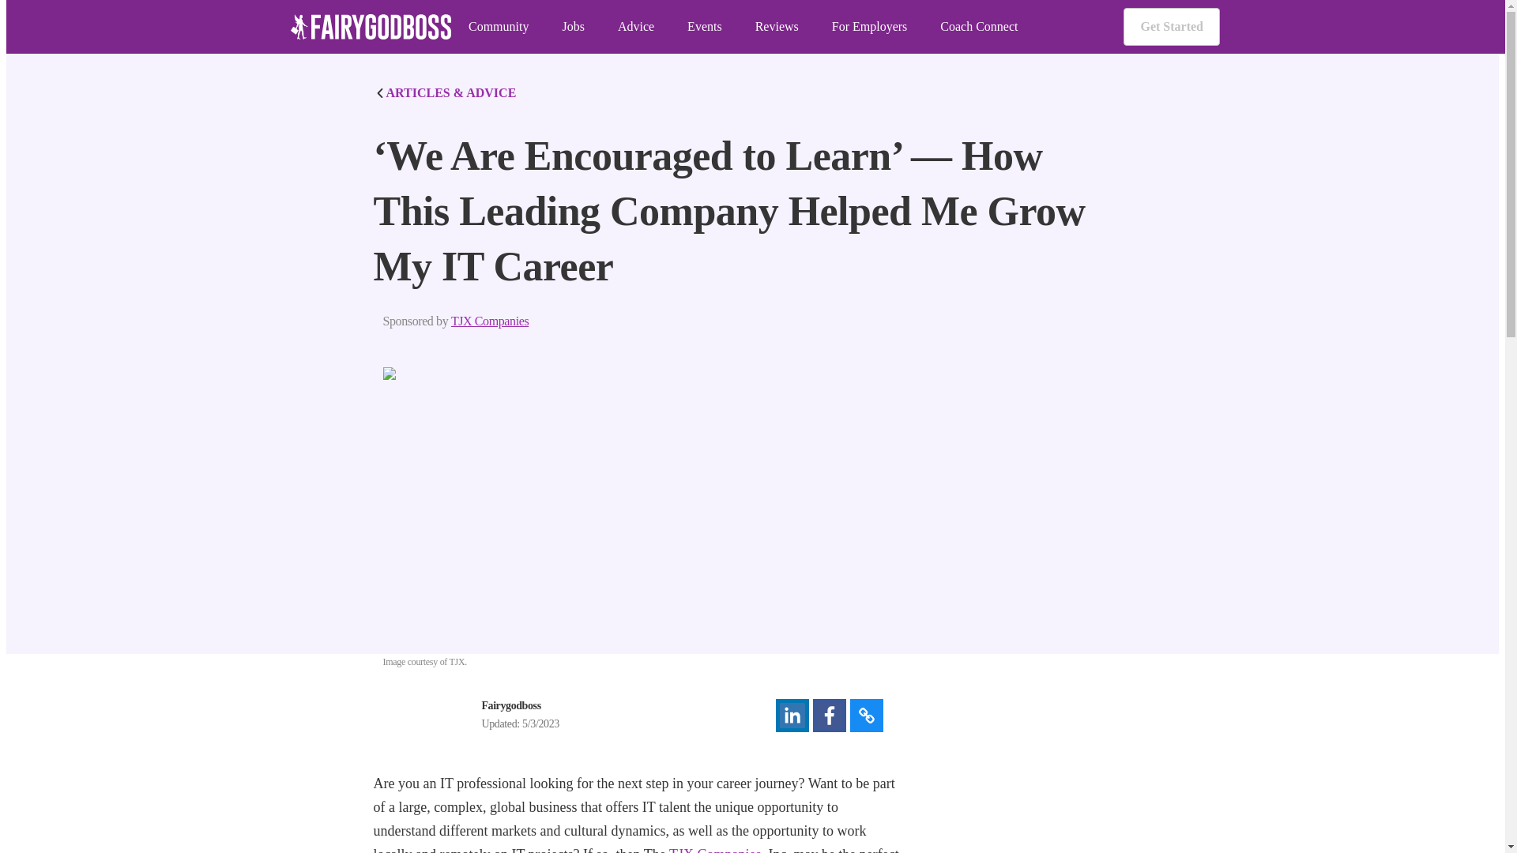 This screenshot has width=1517, height=853. What do you see at coordinates (979, 27) in the screenshot?
I see `Coach Connect` at bounding box center [979, 27].